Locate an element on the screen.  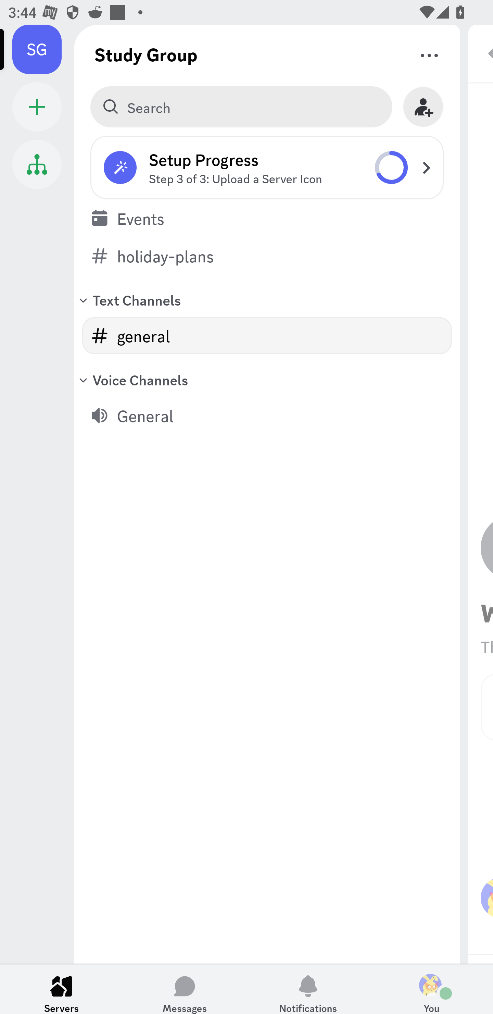
Add a Server is located at coordinates (37, 107).